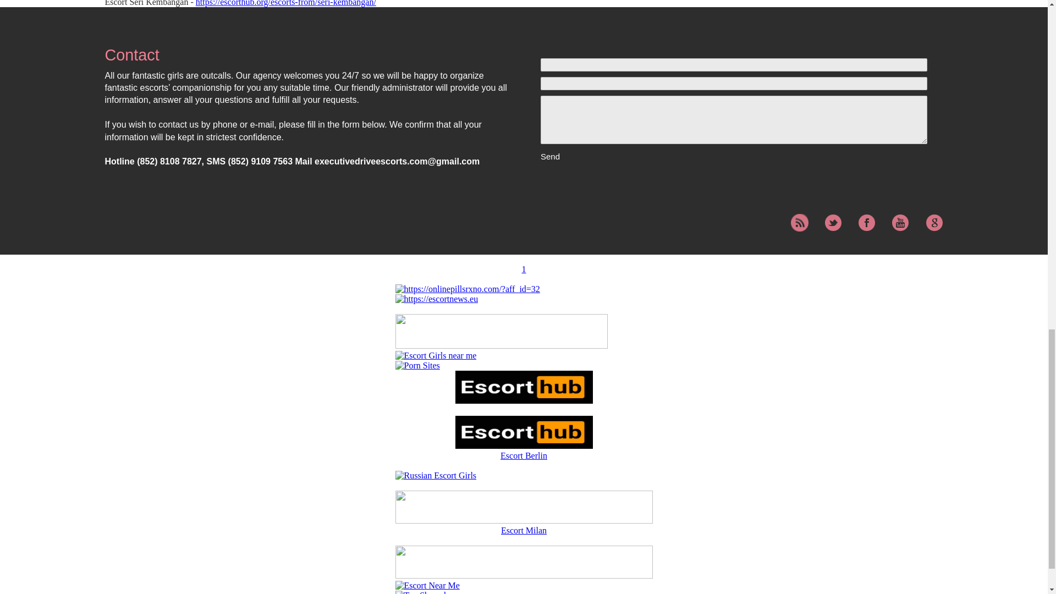  Describe the element at coordinates (427, 585) in the screenshot. I see `Escort Near Me` at that location.